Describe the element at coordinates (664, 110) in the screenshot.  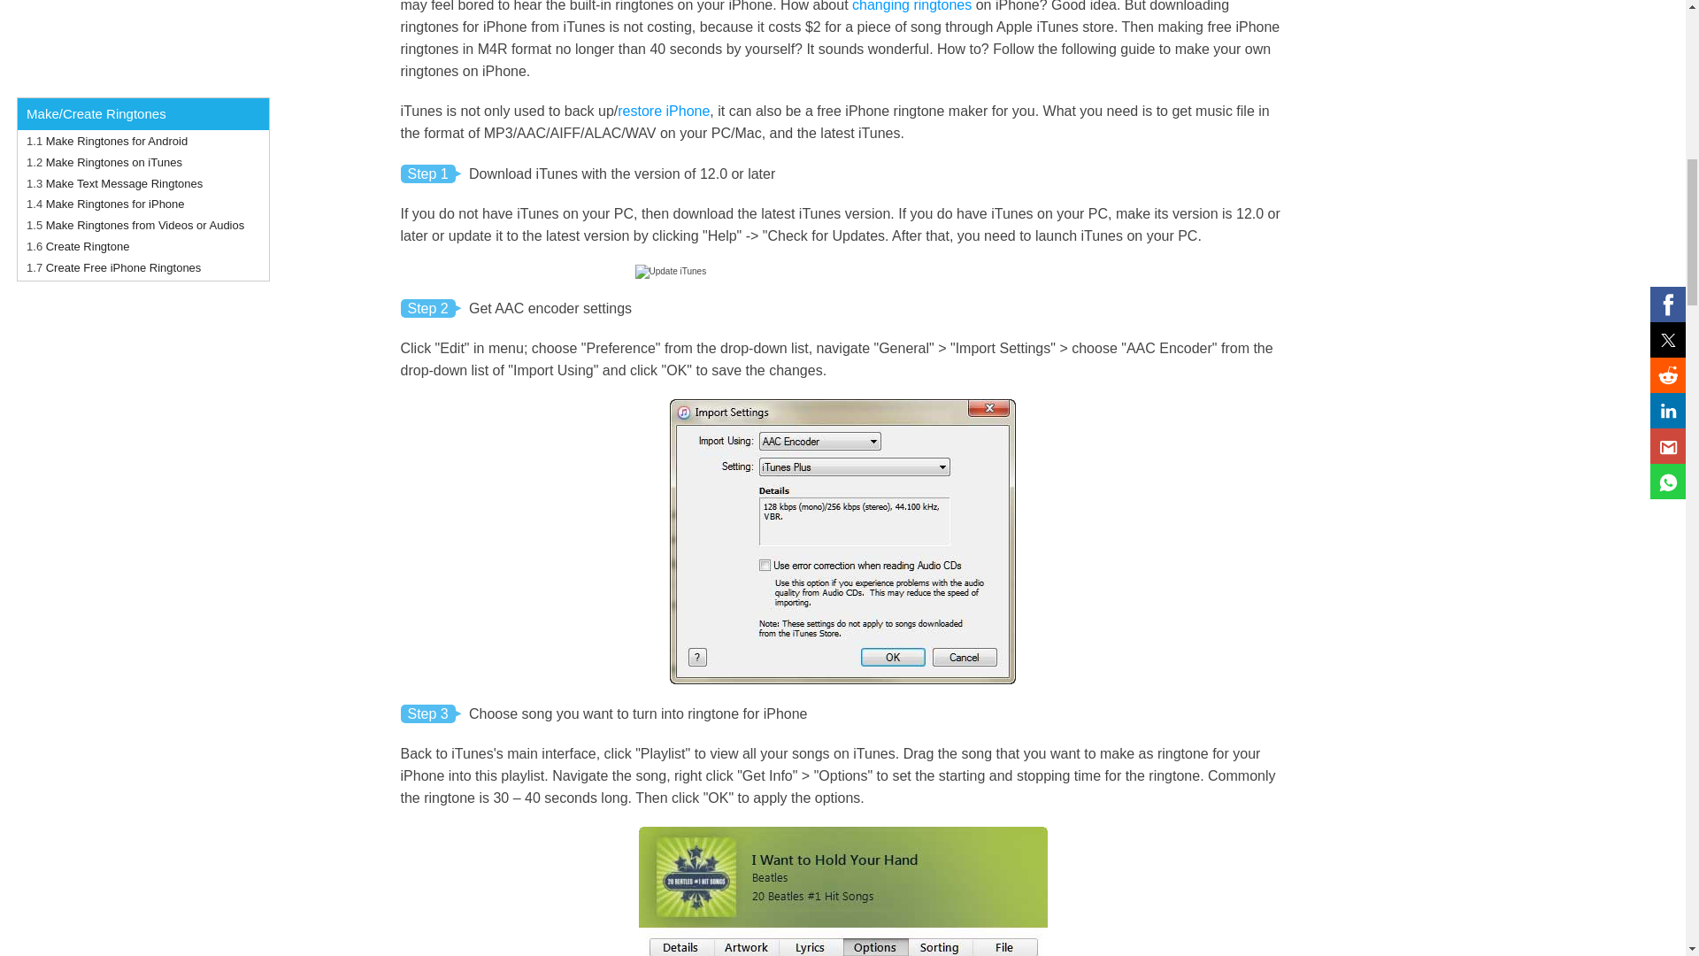
I see `restore iPhone` at that location.